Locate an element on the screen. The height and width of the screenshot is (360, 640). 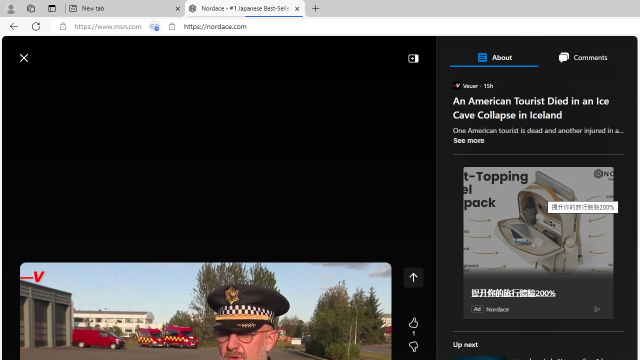
New Tab is located at coordinates (316, 9).